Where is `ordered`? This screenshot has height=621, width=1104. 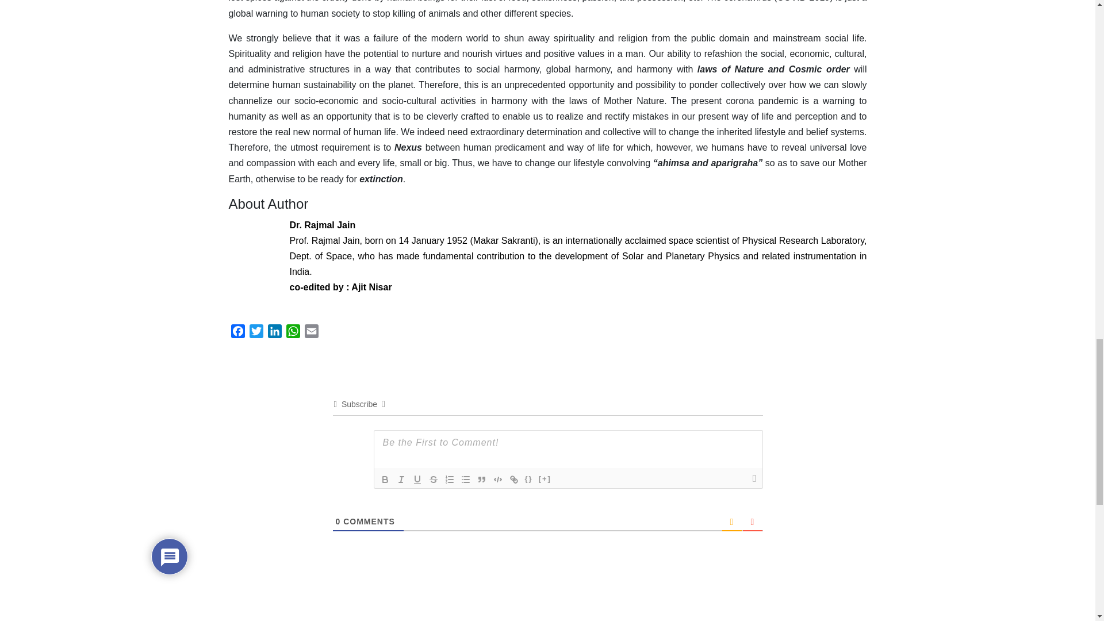
ordered is located at coordinates (450, 479).